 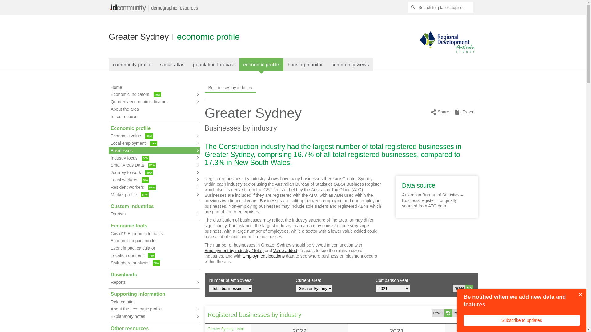 I want to click on Value added, so click(x=285, y=251).